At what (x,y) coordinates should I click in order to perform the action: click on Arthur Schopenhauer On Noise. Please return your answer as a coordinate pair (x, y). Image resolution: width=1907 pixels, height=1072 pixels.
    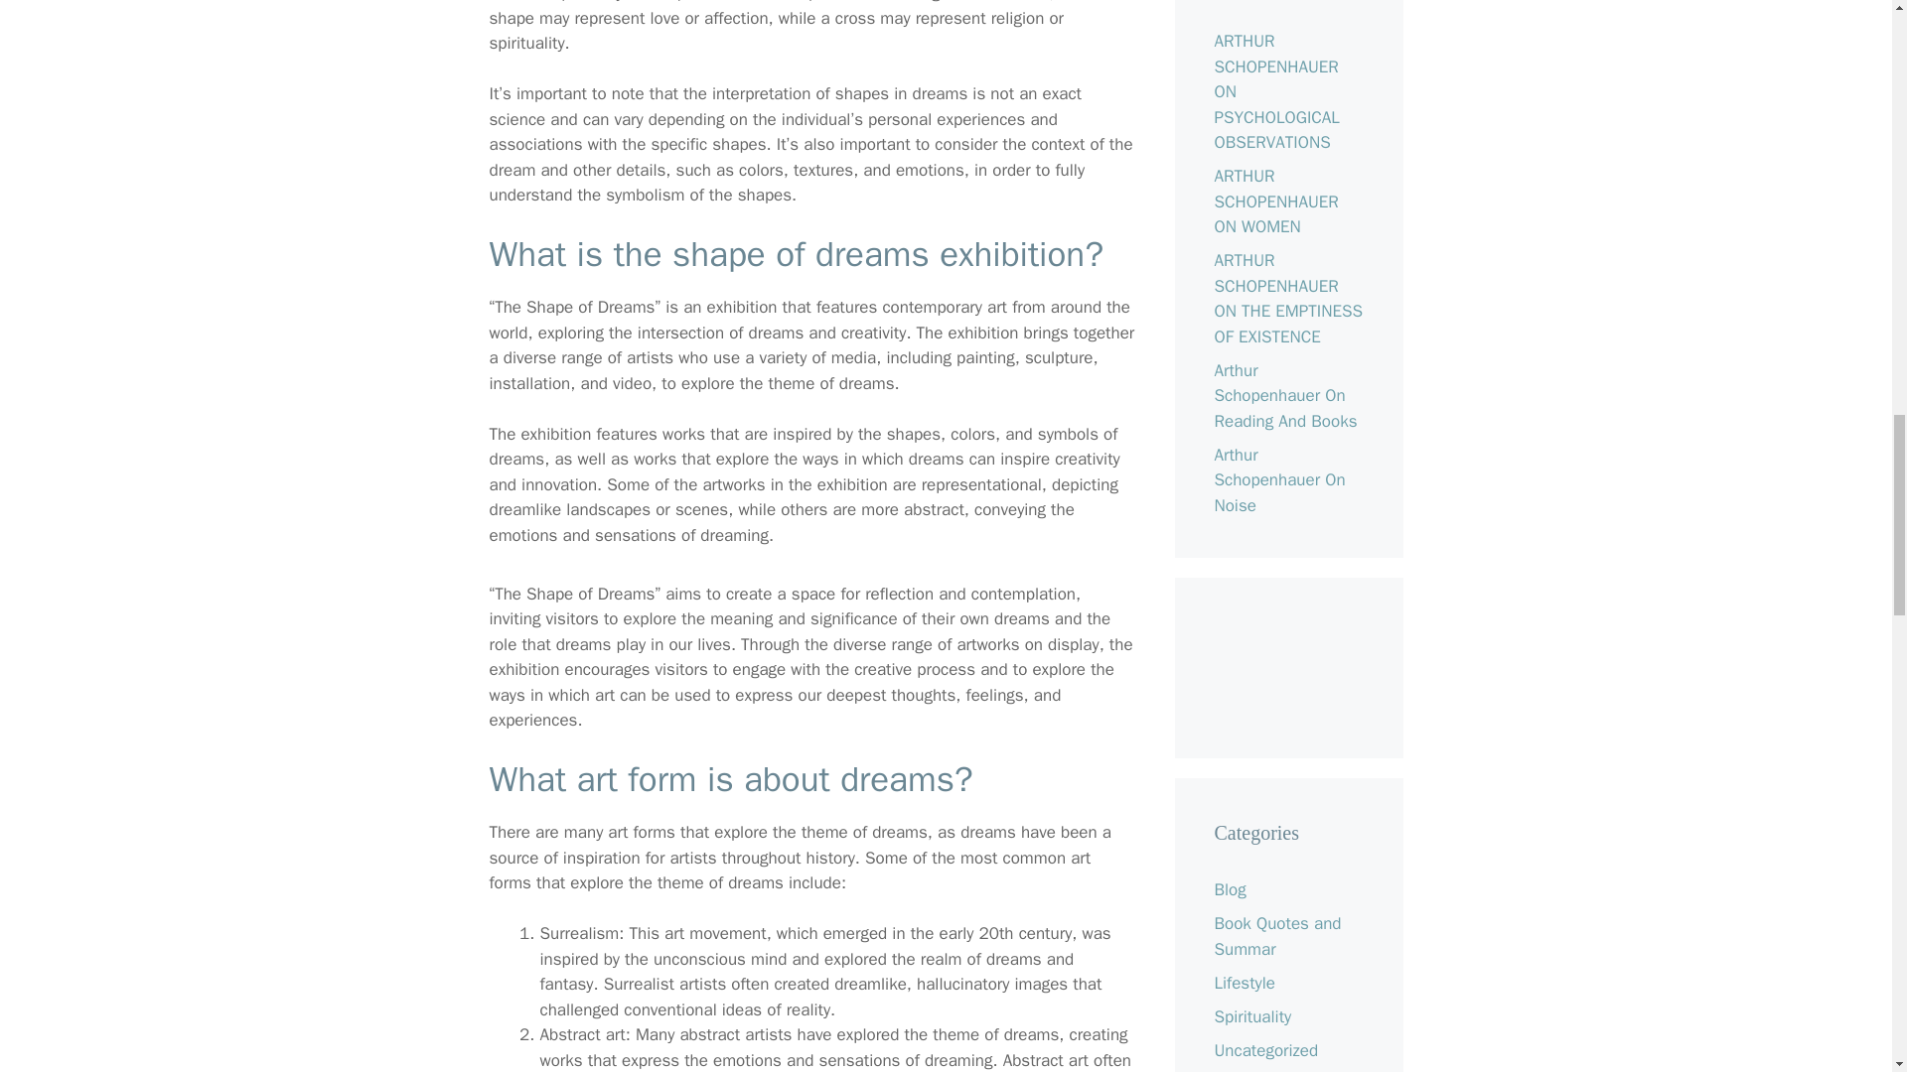
    Looking at the image, I should click on (1278, 480).